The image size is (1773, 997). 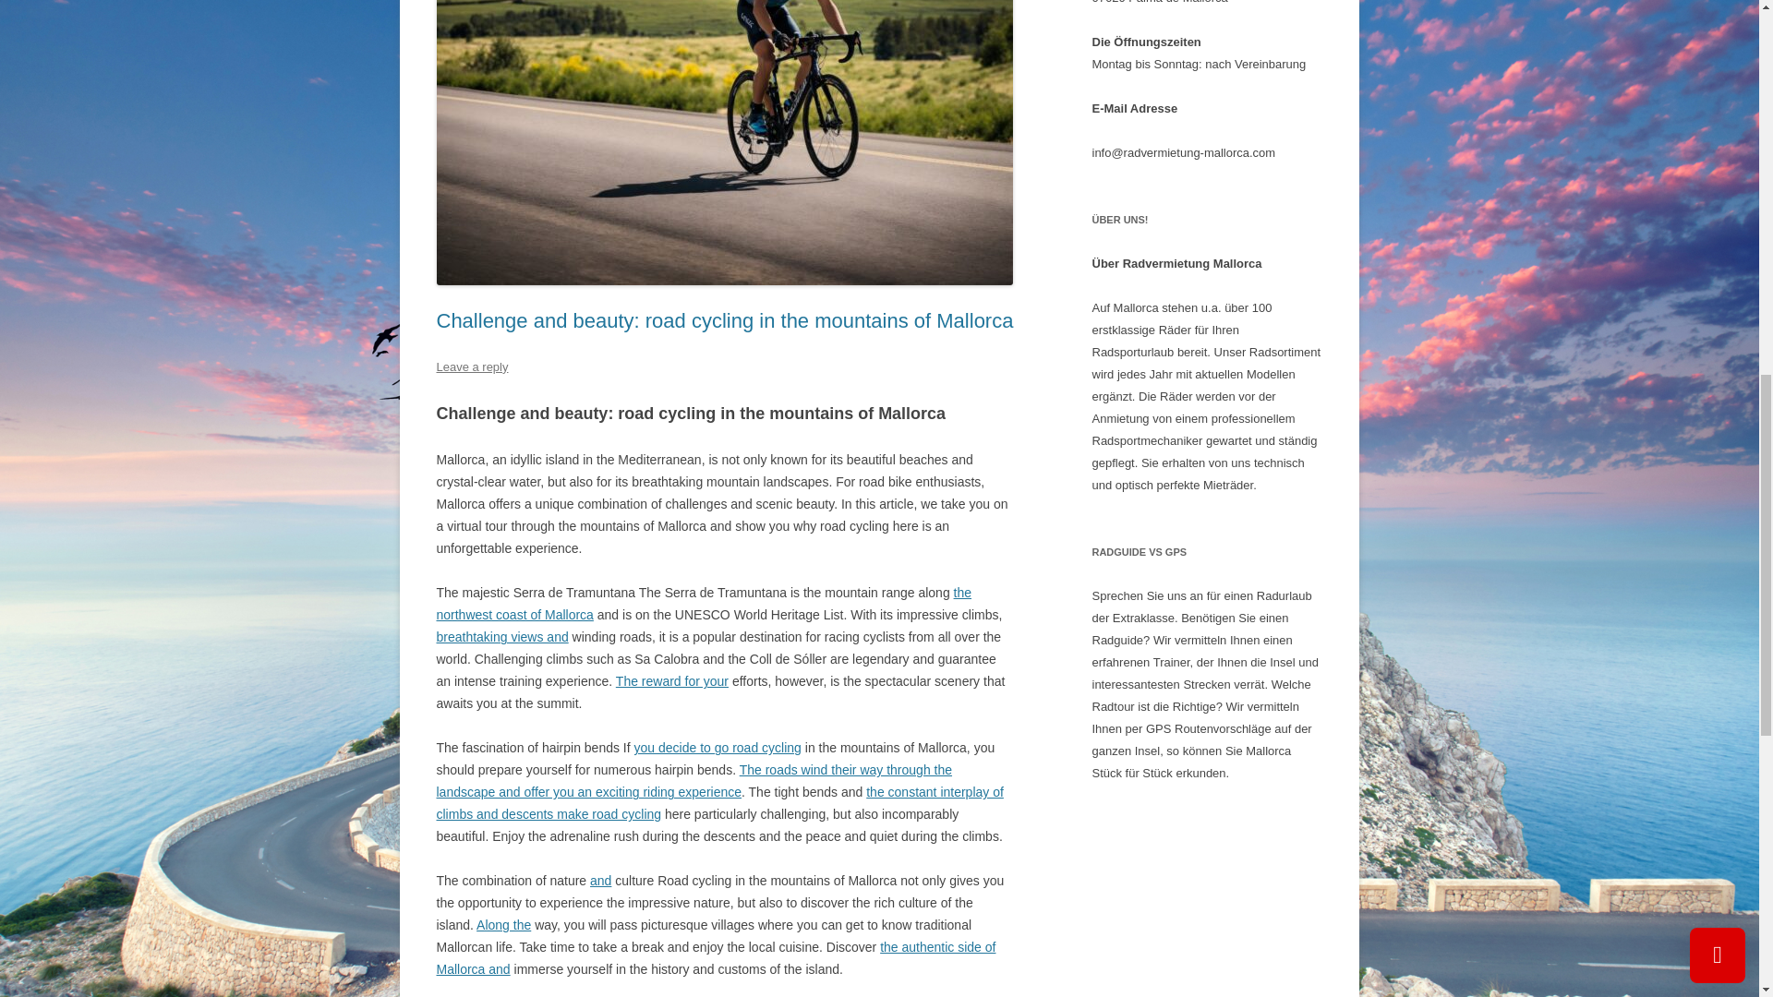 What do you see at coordinates (600, 881) in the screenshot?
I see `and` at bounding box center [600, 881].